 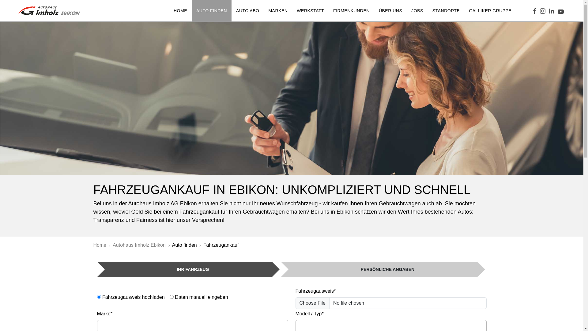 What do you see at coordinates (184, 269) in the screenshot?
I see `IHR FAHRZEUG` at bounding box center [184, 269].